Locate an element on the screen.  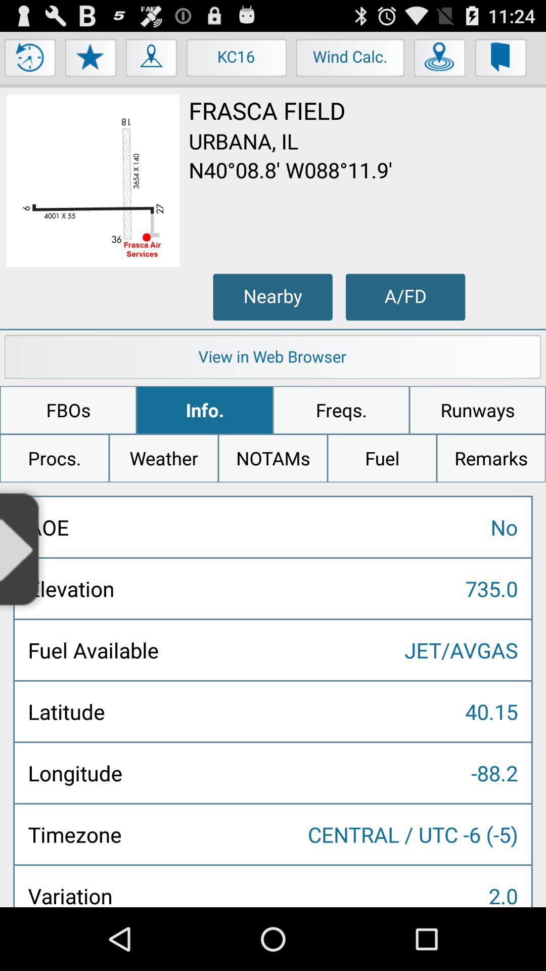
choose app next to the freqs. item is located at coordinates (477, 410).